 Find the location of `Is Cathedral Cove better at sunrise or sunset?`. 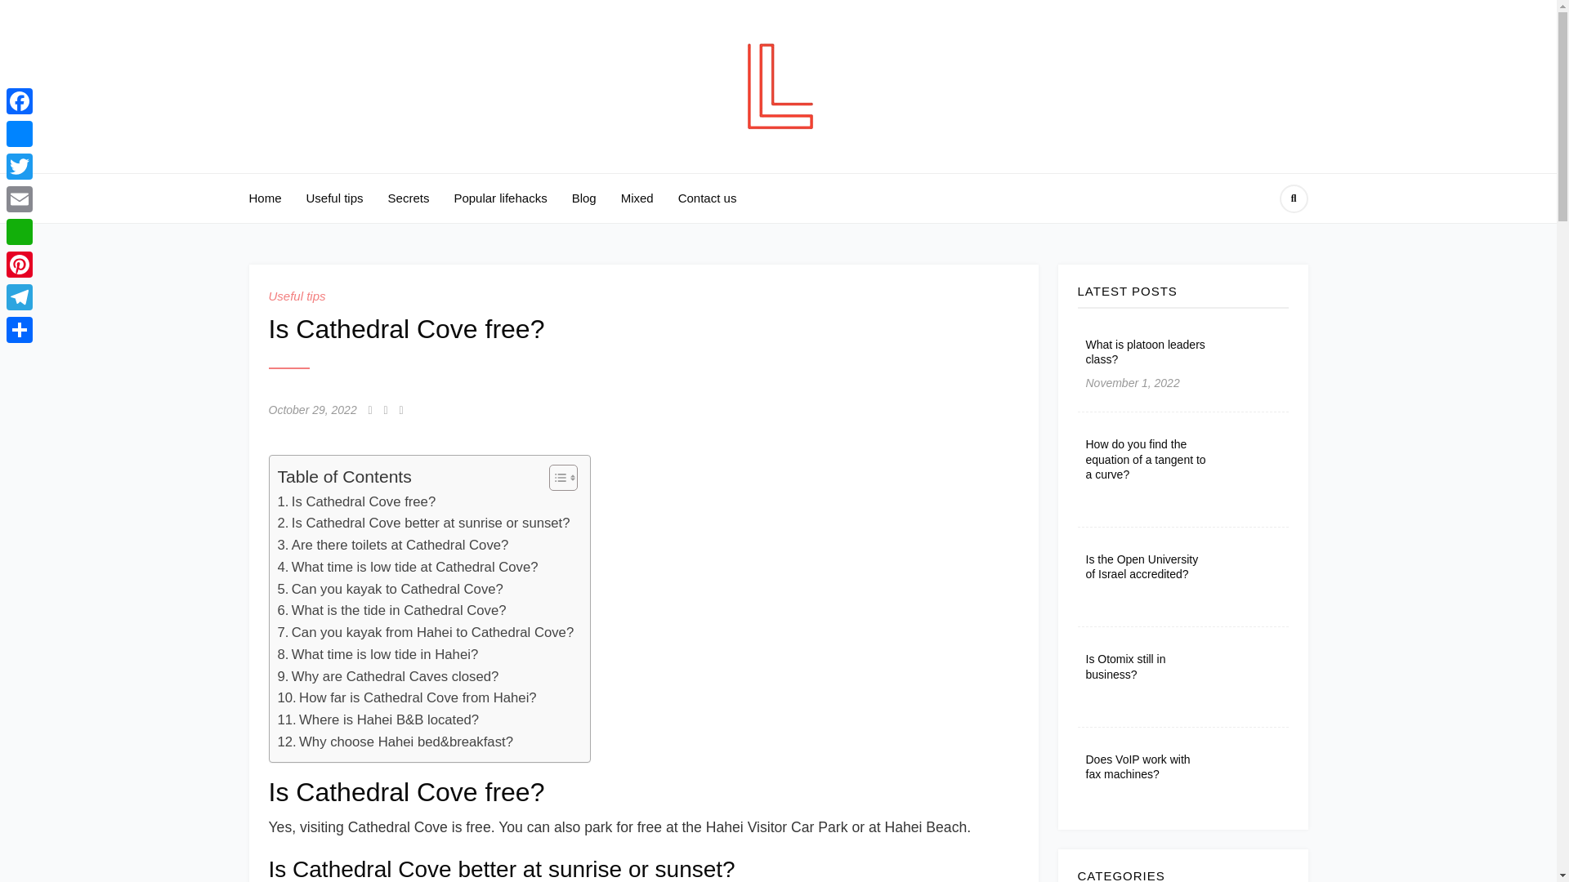

Is Cathedral Cove better at sunrise or sunset? is located at coordinates (423, 523).